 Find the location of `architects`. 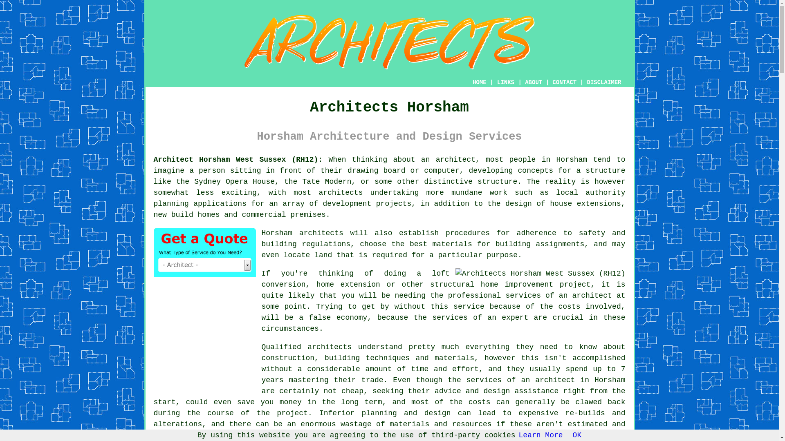

architects is located at coordinates (330, 347).